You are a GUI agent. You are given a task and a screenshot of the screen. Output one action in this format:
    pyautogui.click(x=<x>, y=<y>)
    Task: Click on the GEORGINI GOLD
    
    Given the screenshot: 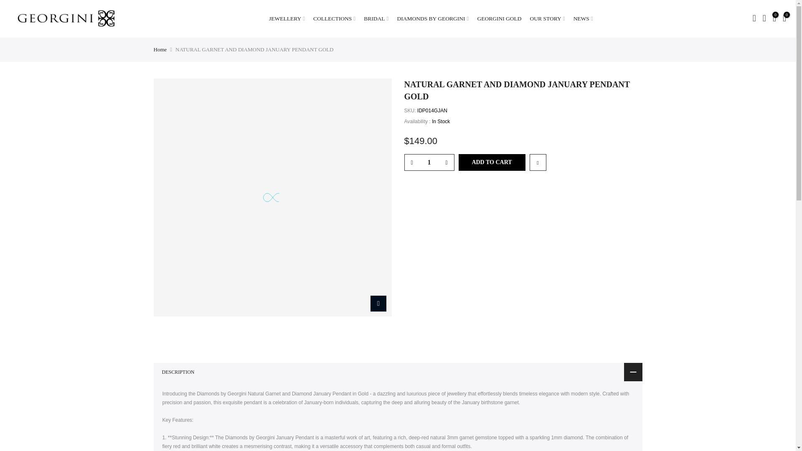 What is the action you would take?
    pyautogui.click(x=499, y=18)
    